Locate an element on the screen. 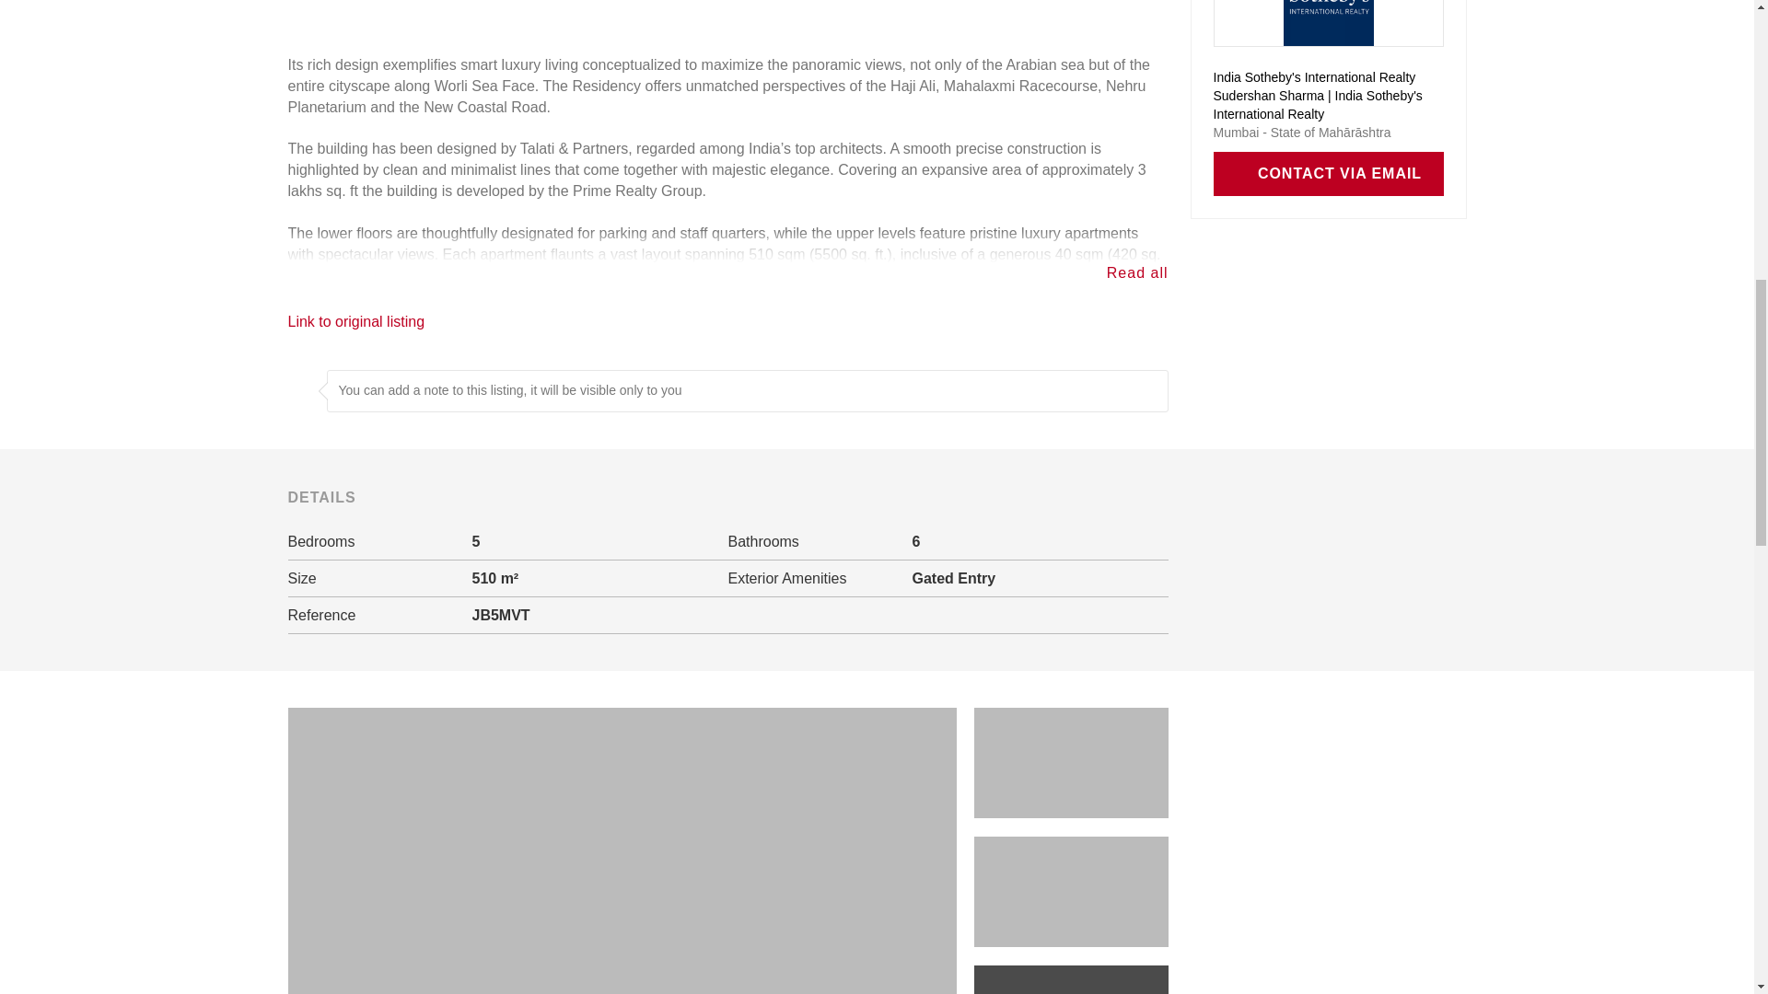 The image size is (1768, 994). Read all is located at coordinates (1137, 272).